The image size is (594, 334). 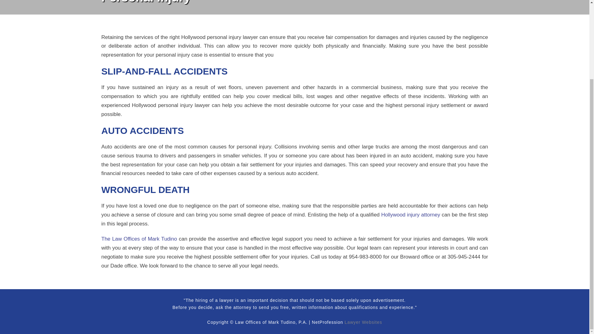 I want to click on The Law Offices of Mark Tudino, so click(x=139, y=239).